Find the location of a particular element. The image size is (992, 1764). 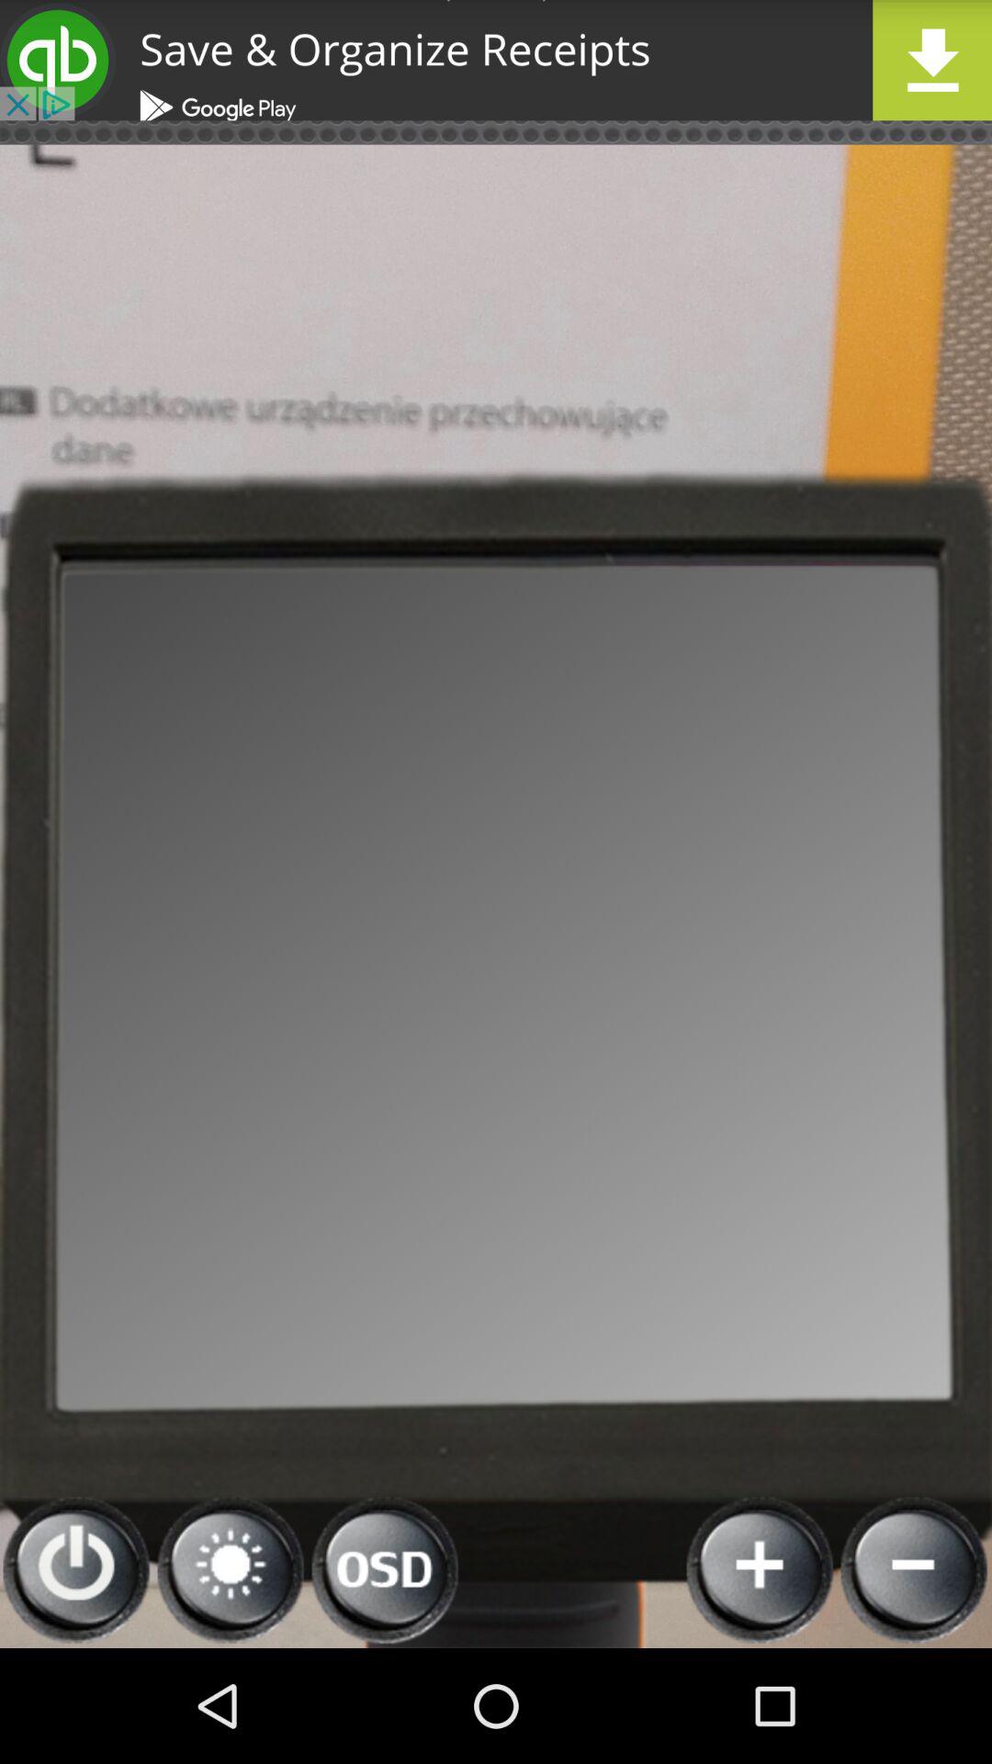

valum button is located at coordinates (231, 1571).